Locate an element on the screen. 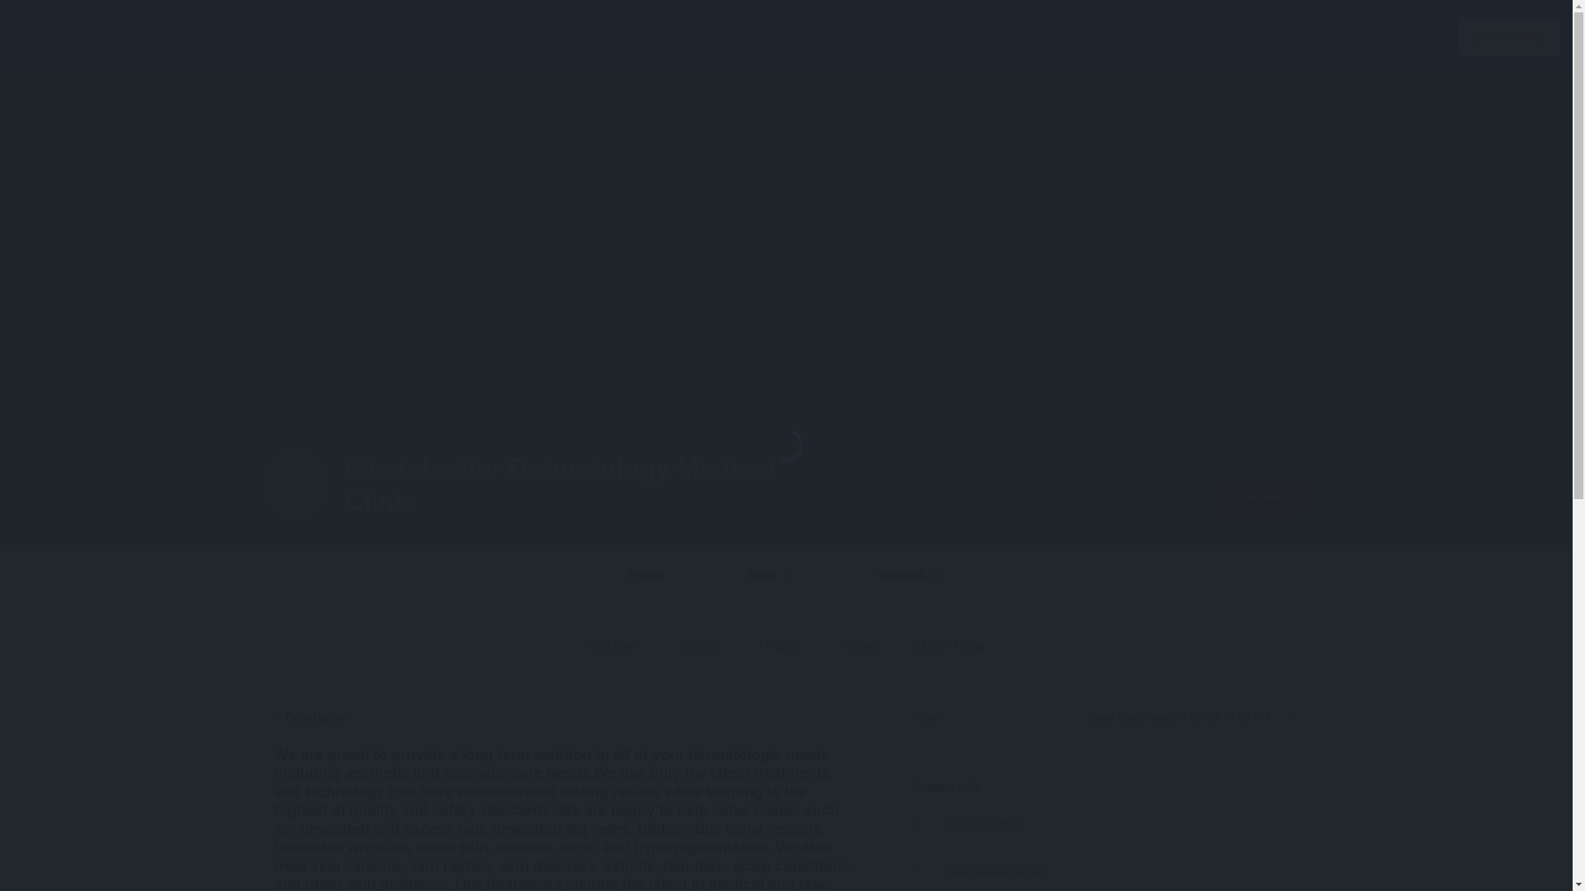 The width and height of the screenshot is (1585, 891). Website is located at coordinates (695, 645).